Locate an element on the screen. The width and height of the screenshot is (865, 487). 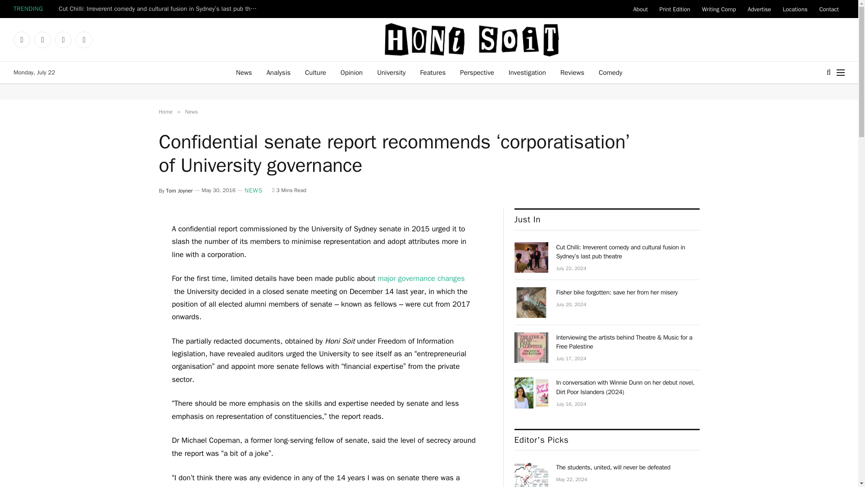
University is located at coordinates (391, 72).